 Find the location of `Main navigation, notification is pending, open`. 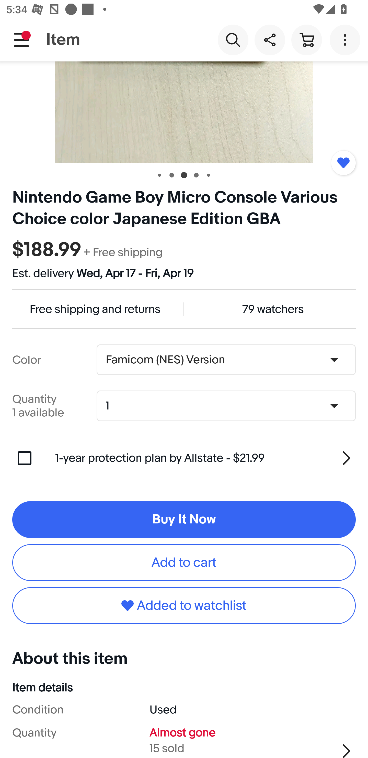

Main navigation, notification is pending, open is located at coordinates (21, 40).